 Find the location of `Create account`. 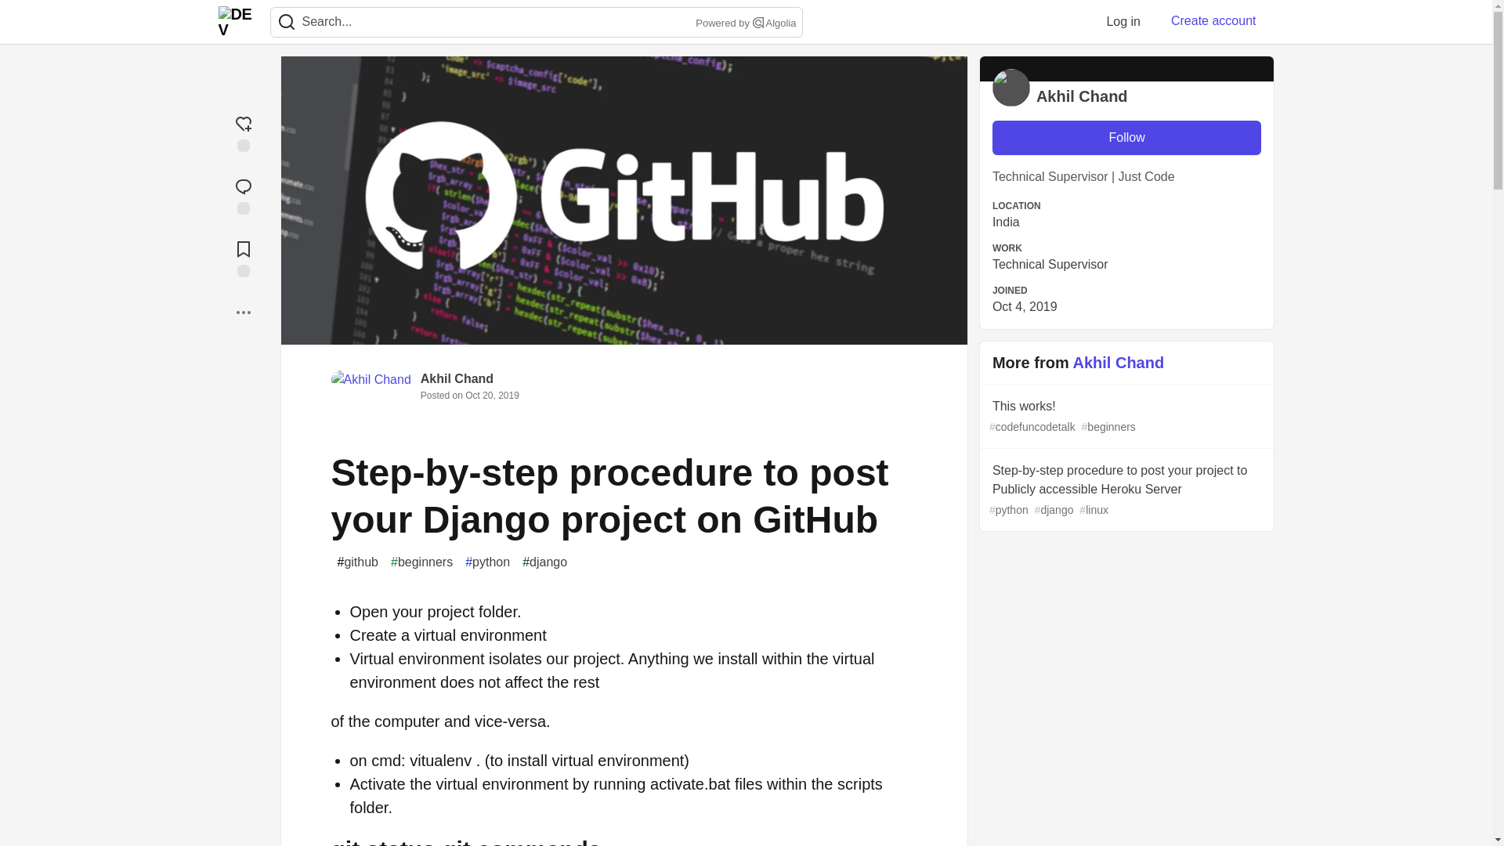

Create account is located at coordinates (1213, 21).